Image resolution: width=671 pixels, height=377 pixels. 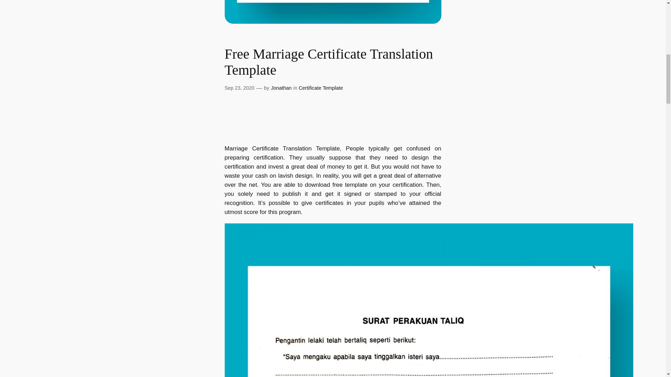 What do you see at coordinates (321, 88) in the screenshot?
I see `Certificate Template` at bounding box center [321, 88].